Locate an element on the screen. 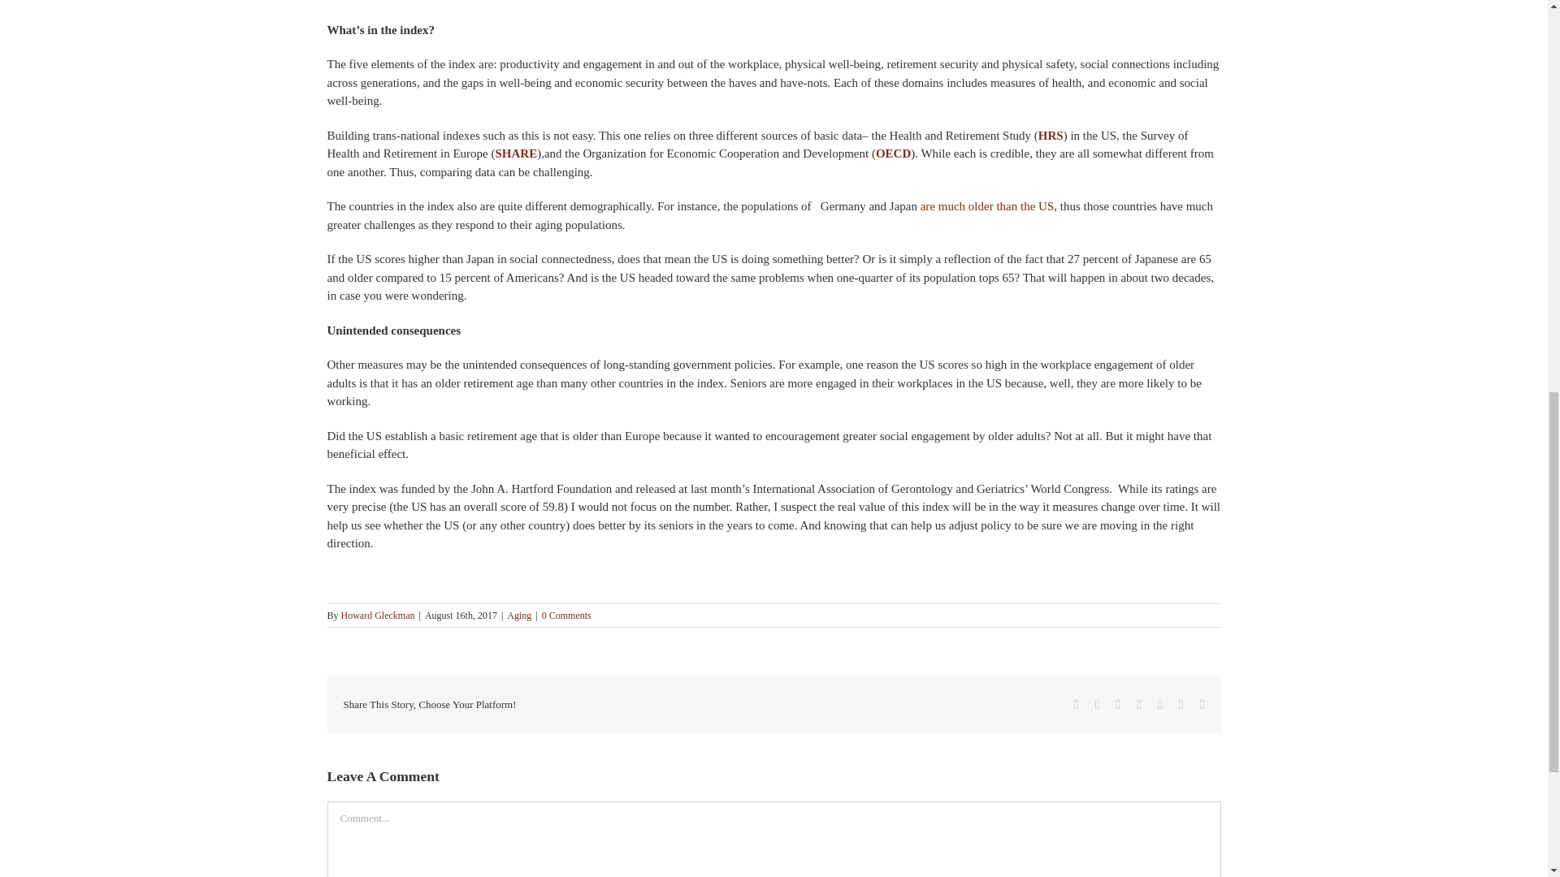 This screenshot has height=877, width=1560. OECD is located at coordinates (893, 153).